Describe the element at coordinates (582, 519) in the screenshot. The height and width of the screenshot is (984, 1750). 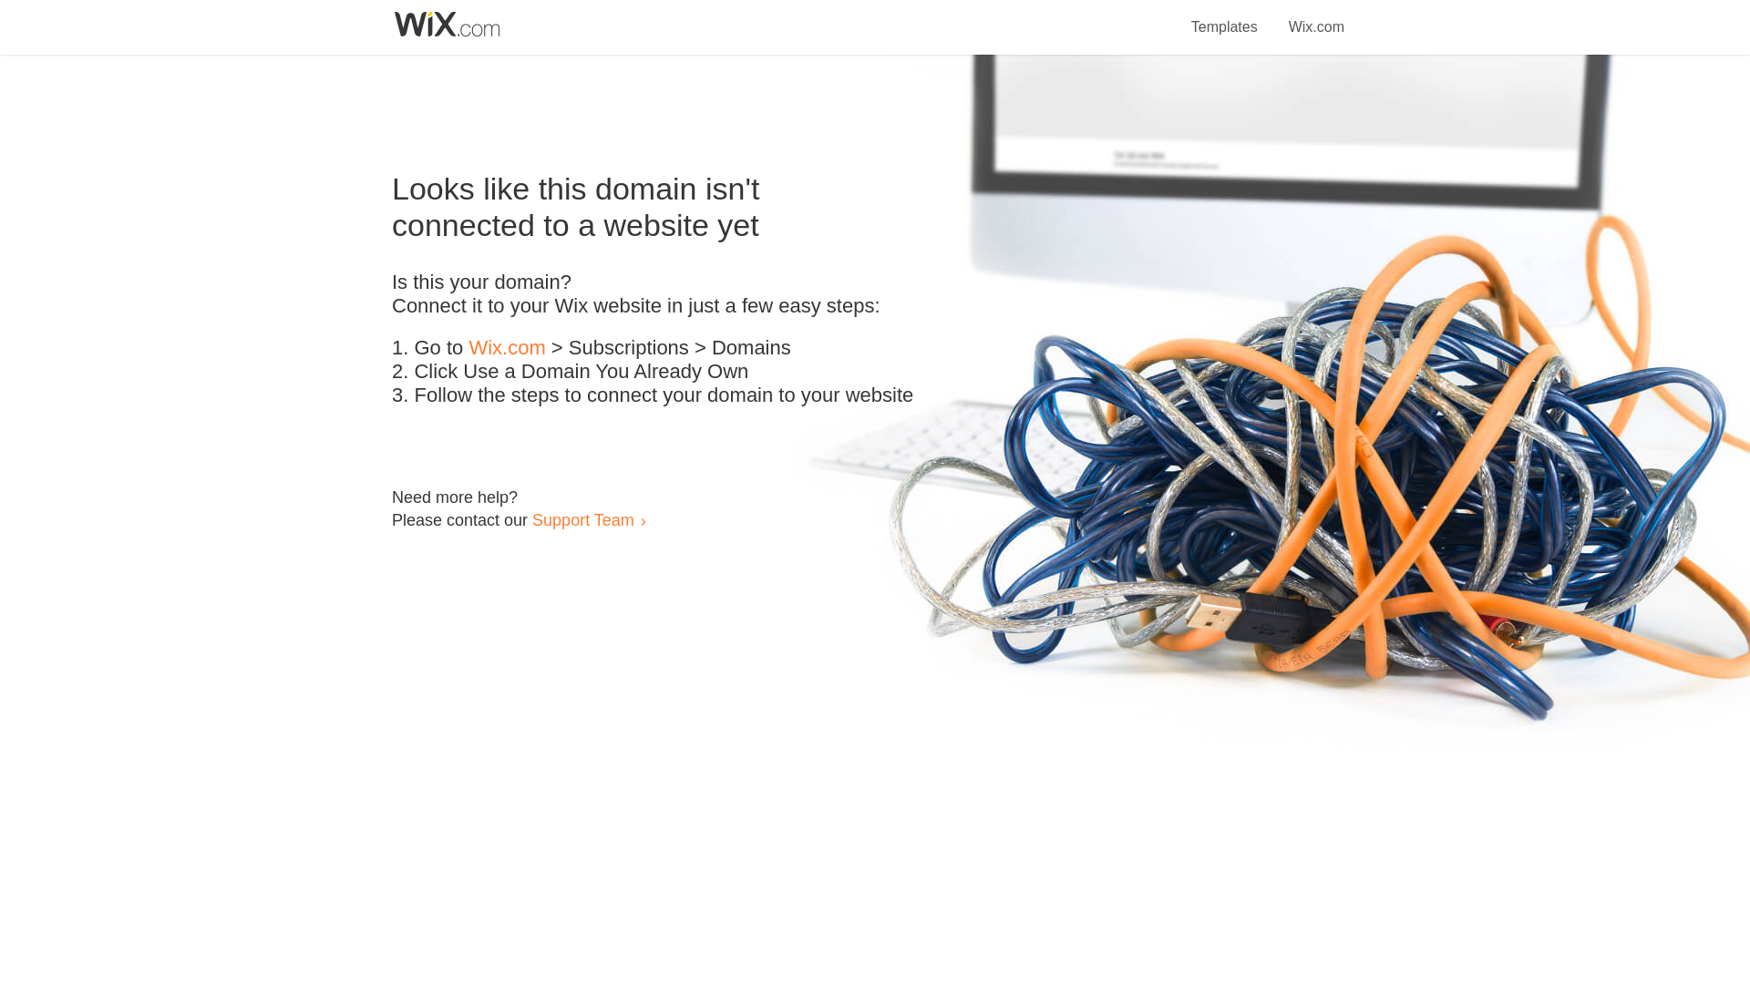
I see `Support Team` at that location.